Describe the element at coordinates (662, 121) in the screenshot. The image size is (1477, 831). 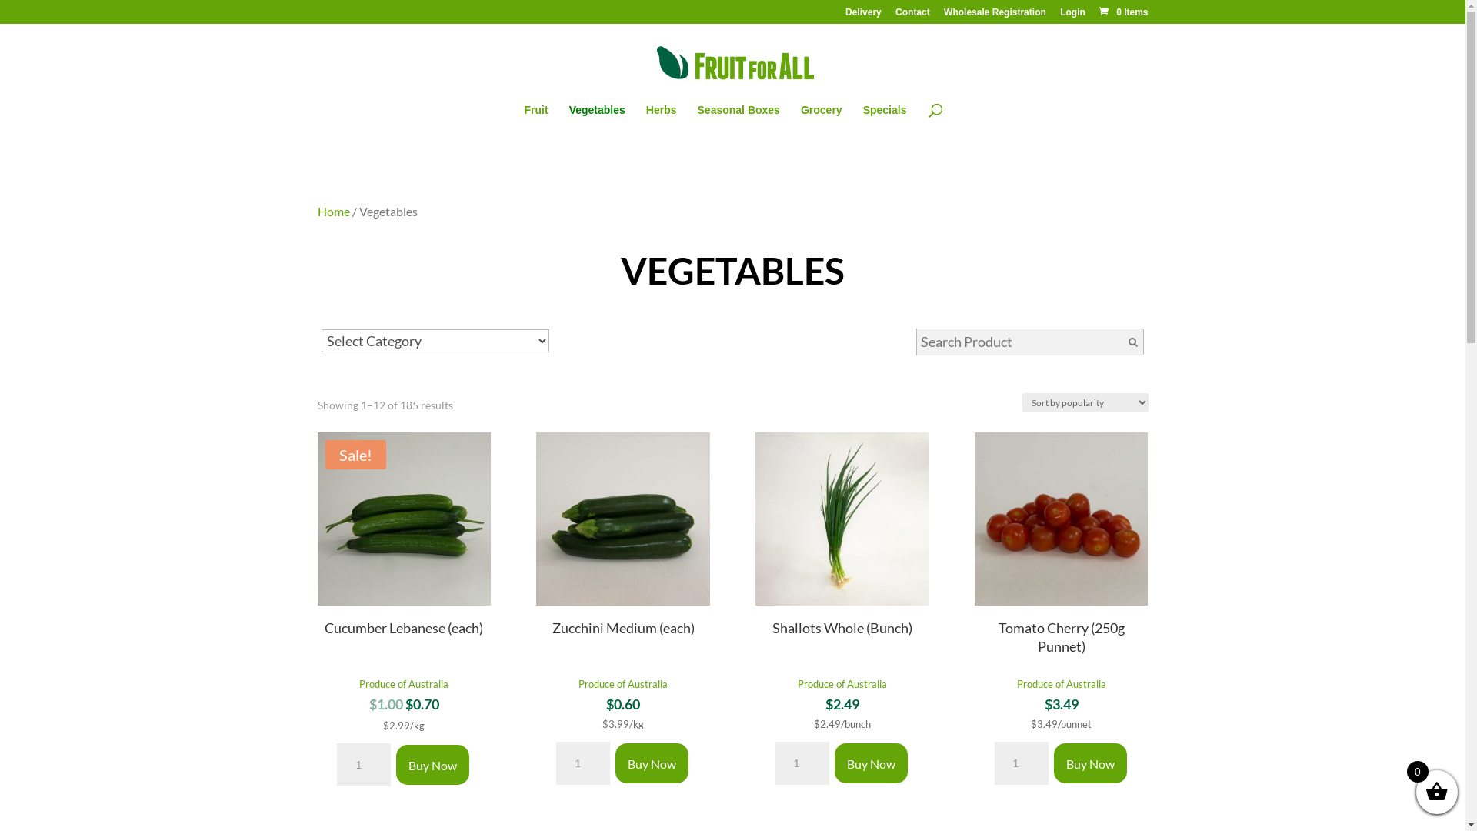
I see `Herbs` at that location.